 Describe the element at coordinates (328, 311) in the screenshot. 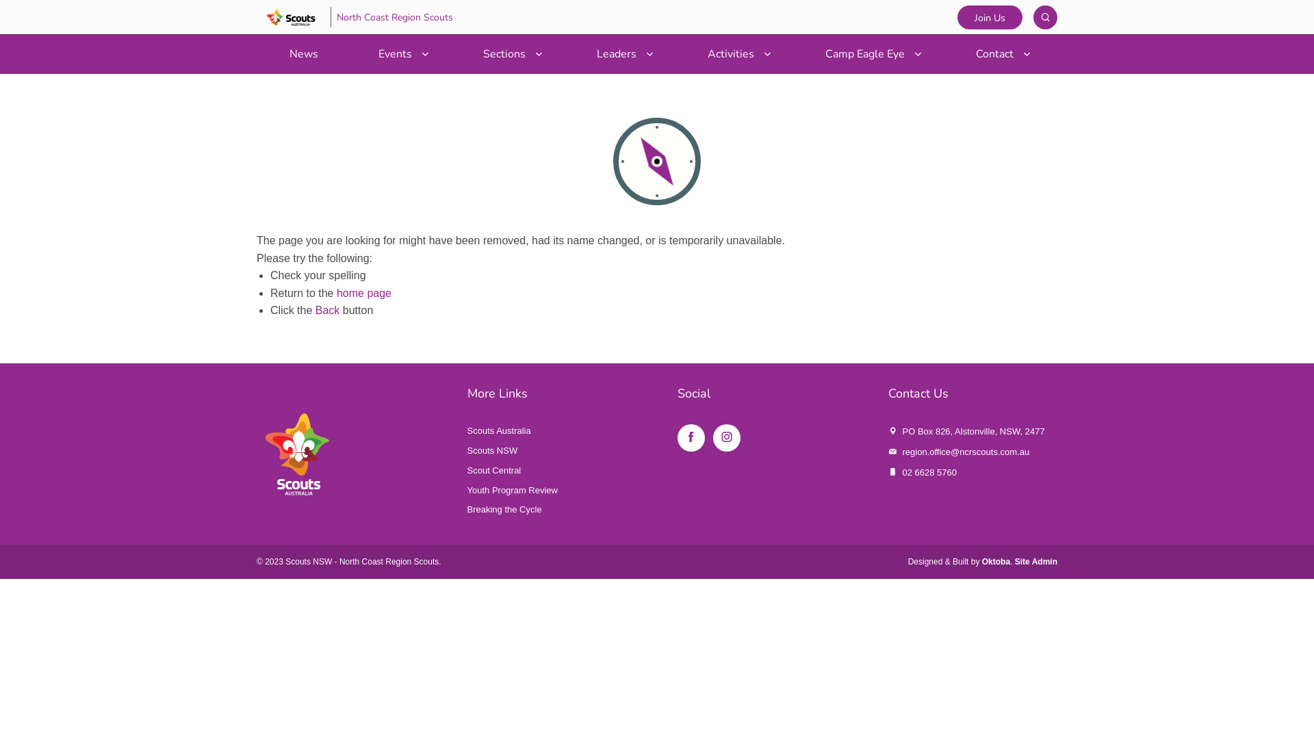

I see `Back` at that location.